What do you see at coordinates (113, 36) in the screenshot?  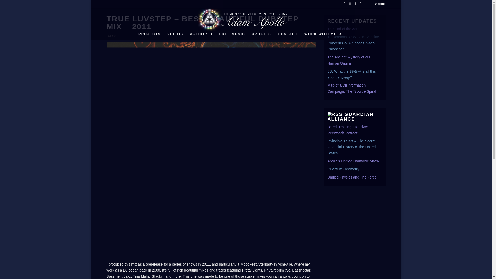 I see `DJ Sets` at bounding box center [113, 36].